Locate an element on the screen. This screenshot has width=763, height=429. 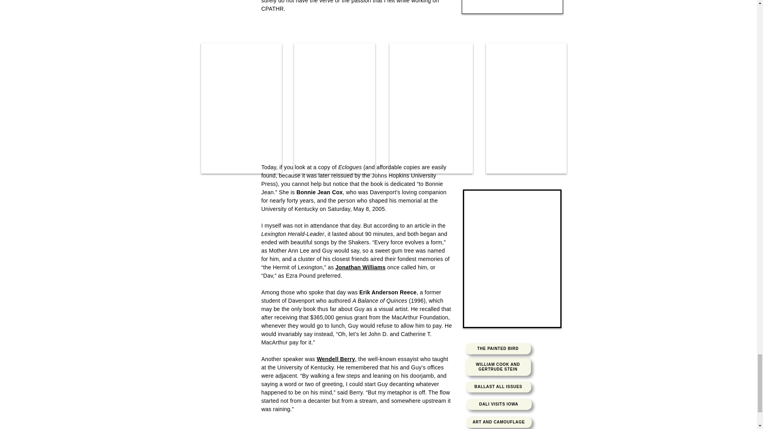
WILLIAM COOK AND GERTRUDE STEIN is located at coordinates (498, 367).